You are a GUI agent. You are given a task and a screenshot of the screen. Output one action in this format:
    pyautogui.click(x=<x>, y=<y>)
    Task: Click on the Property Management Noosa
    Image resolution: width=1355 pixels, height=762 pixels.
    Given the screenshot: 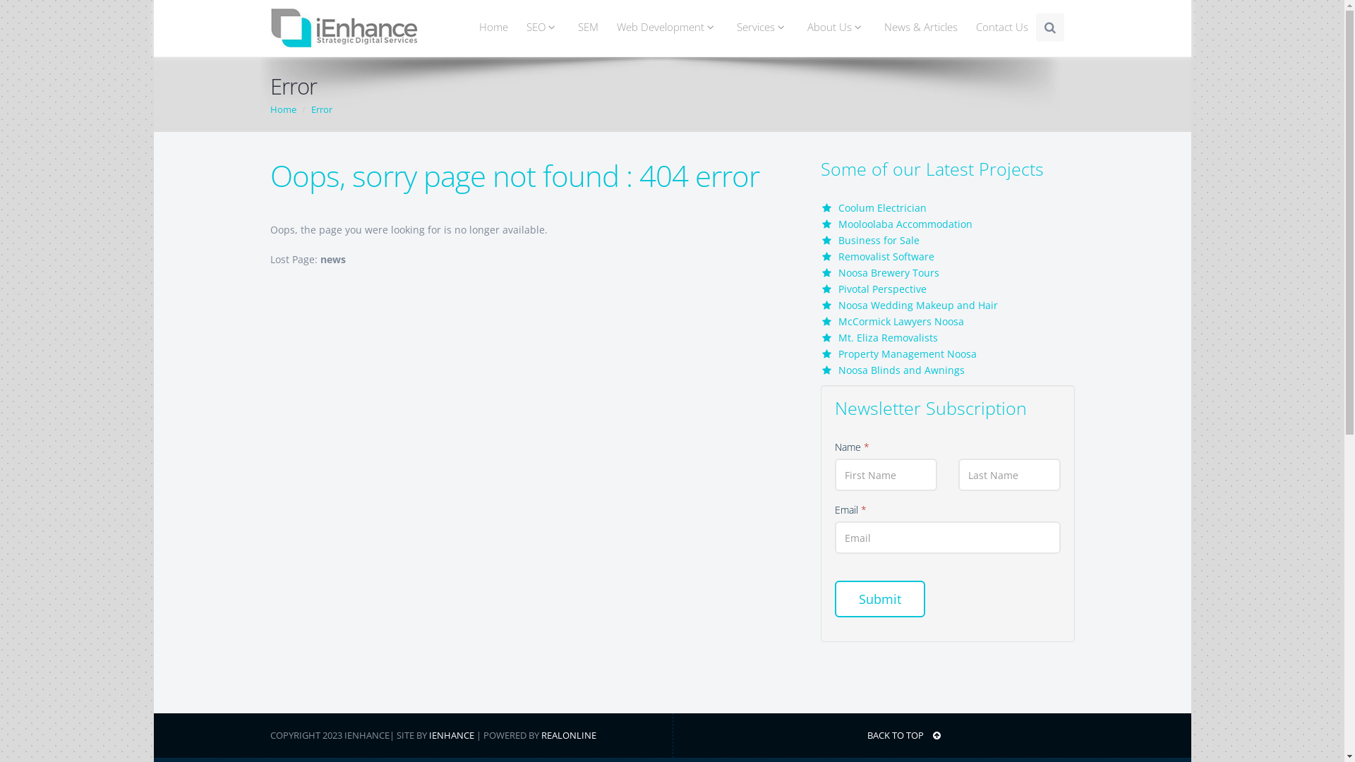 What is the action you would take?
    pyautogui.click(x=908, y=354)
    